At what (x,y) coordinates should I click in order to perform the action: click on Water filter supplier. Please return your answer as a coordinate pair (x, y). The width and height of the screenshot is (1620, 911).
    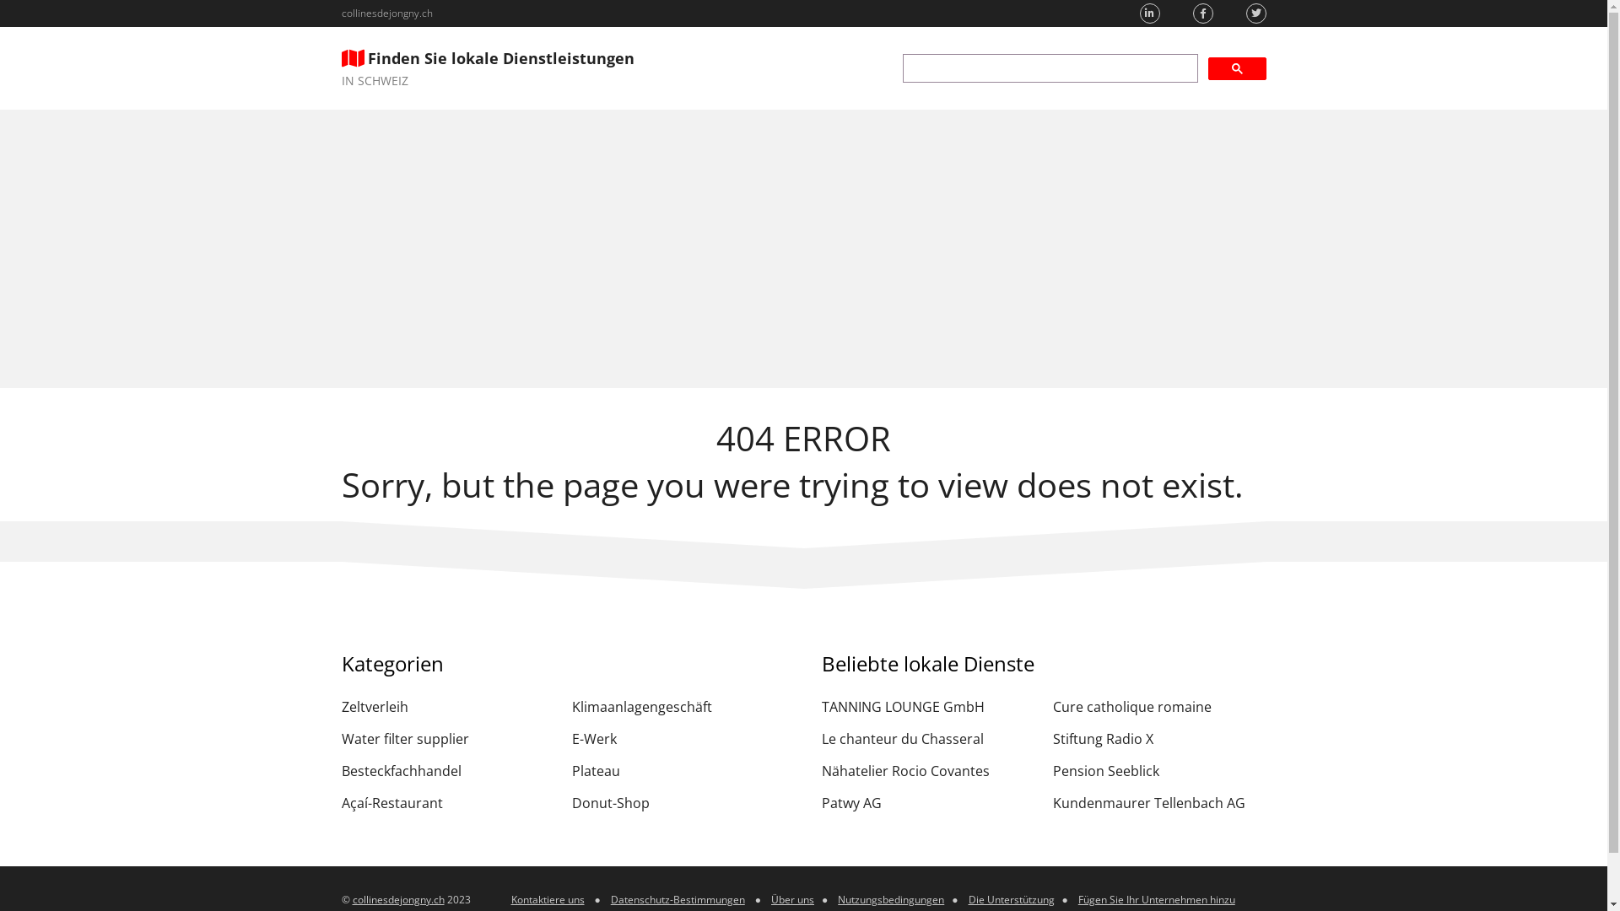
    Looking at the image, I should click on (447, 739).